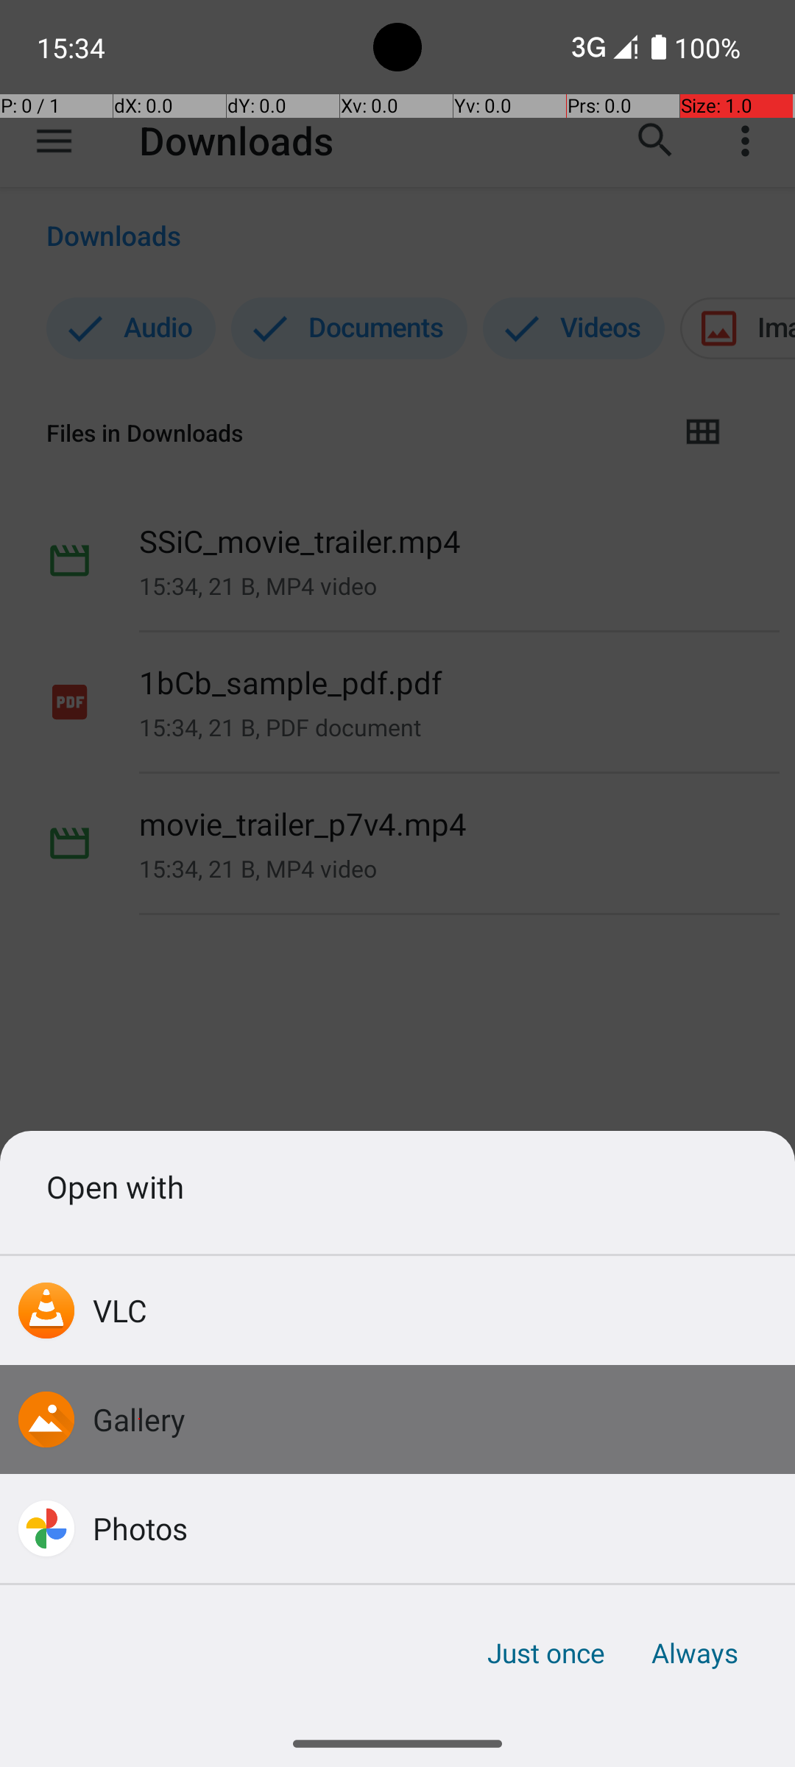 The width and height of the screenshot is (795, 1767). I want to click on Open with, so click(397, 1187).